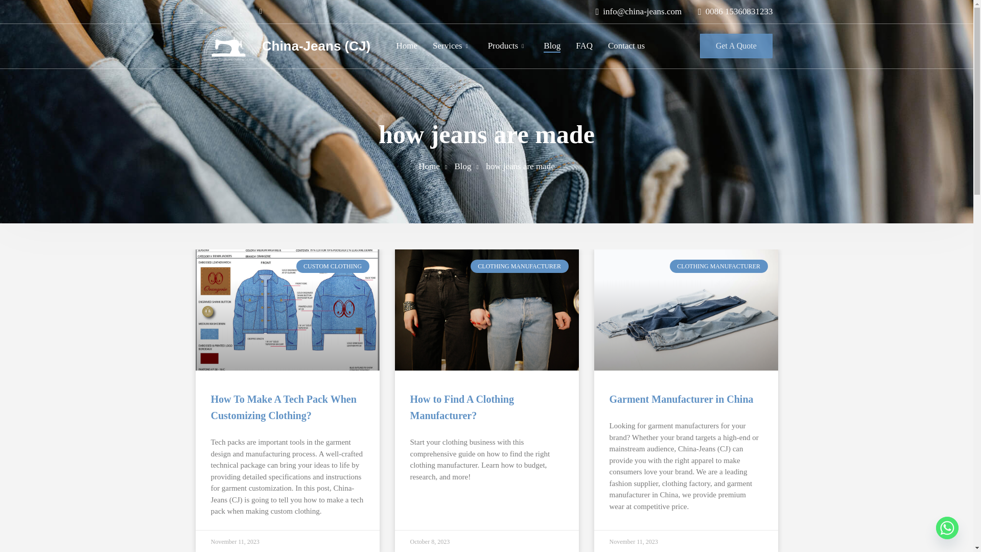 The height and width of the screenshot is (552, 981). What do you see at coordinates (626, 45) in the screenshot?
I see `Contact us` at bounding box center [626, 45].